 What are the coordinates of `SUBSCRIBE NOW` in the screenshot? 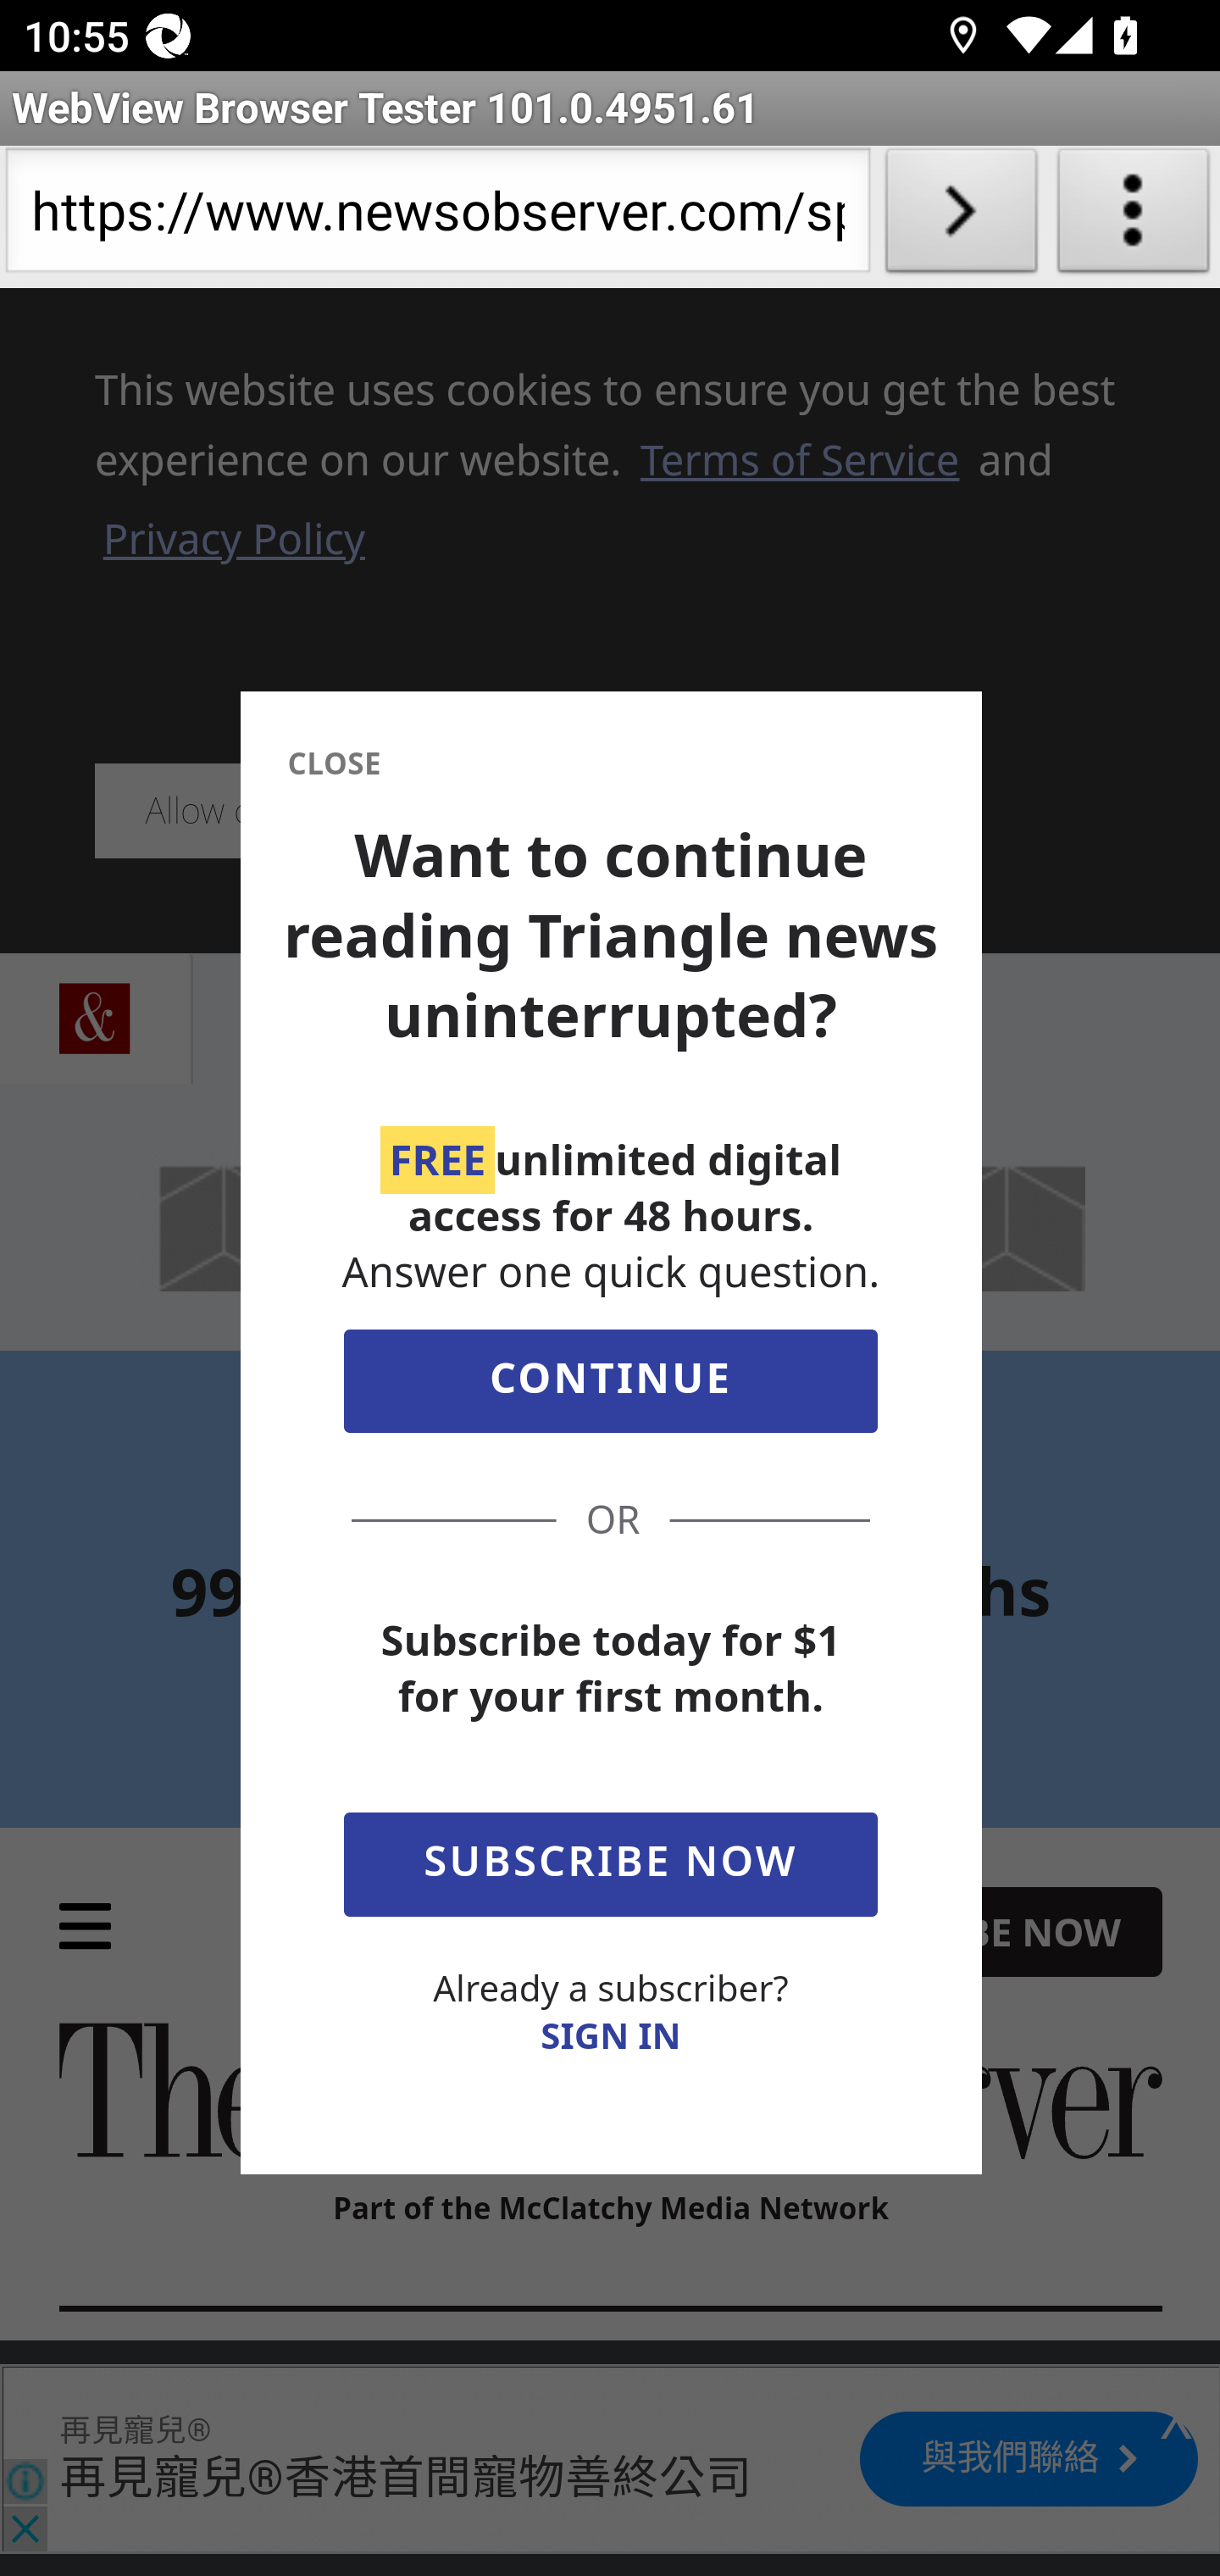 It's located at (610, 1857).